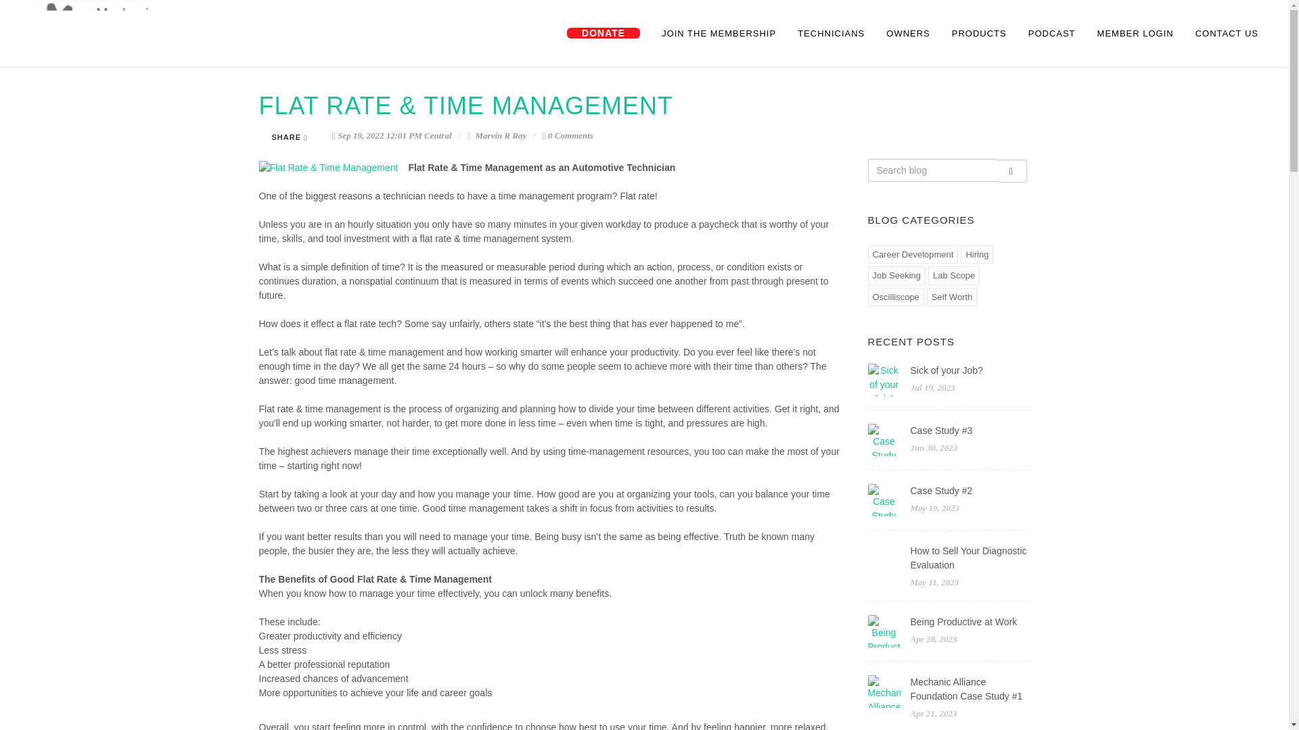 Image resolution: width=1299 pixels, height=730 pixels. I want to click on MEMBER LOGIN, so click(1135, 34).